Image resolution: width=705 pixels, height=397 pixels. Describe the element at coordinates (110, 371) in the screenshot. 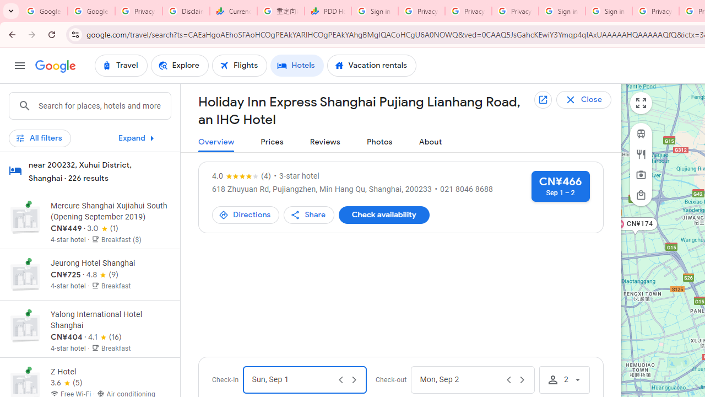

I see `View prices for Yalong International Hotel Shanghai` at that location.